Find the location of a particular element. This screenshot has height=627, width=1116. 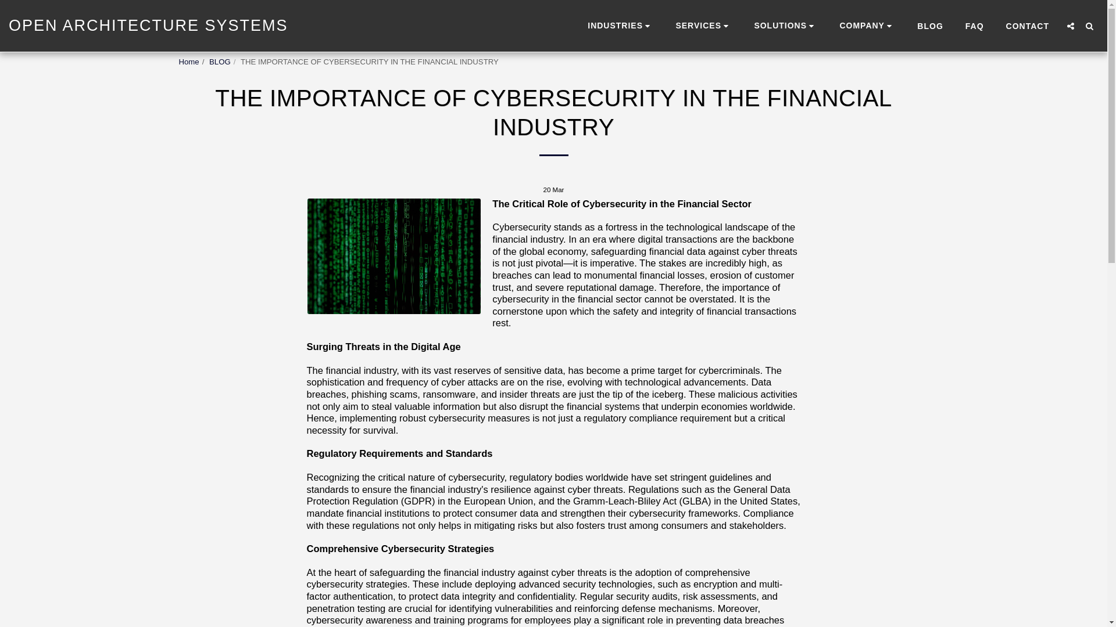

BLOG is located at coordinates (930, 26).